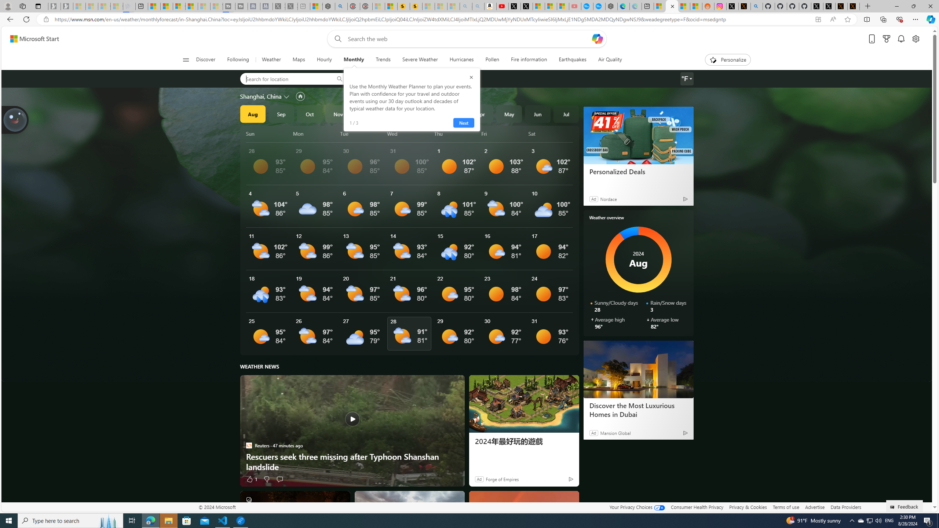 The image size is (939, 528). Describe the element at coordinates (341, 6) in the screenshot. I see `poe - Search` at that location.